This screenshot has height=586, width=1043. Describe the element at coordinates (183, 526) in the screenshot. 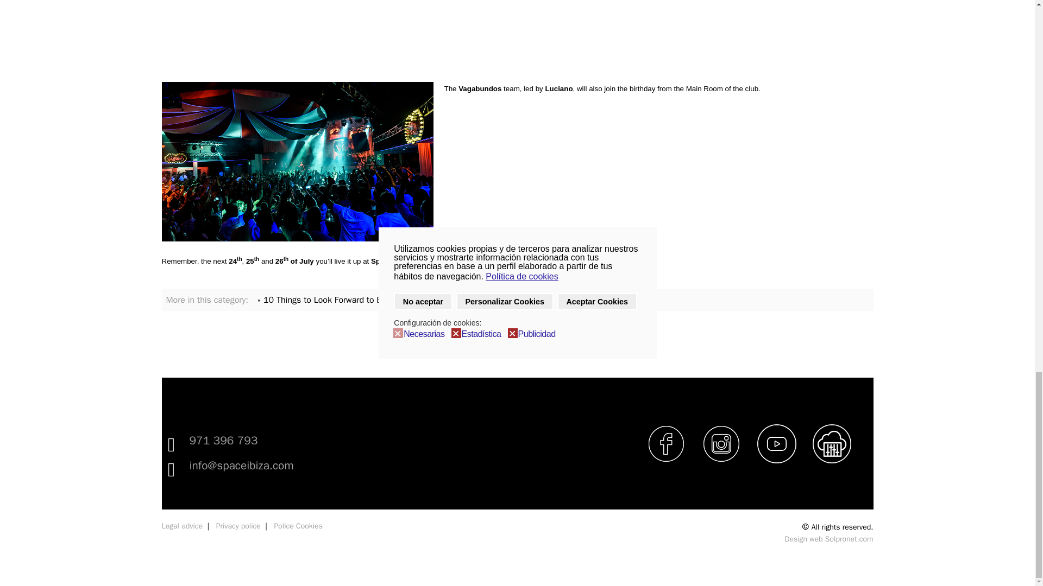

I see `Legal advice` at that location.